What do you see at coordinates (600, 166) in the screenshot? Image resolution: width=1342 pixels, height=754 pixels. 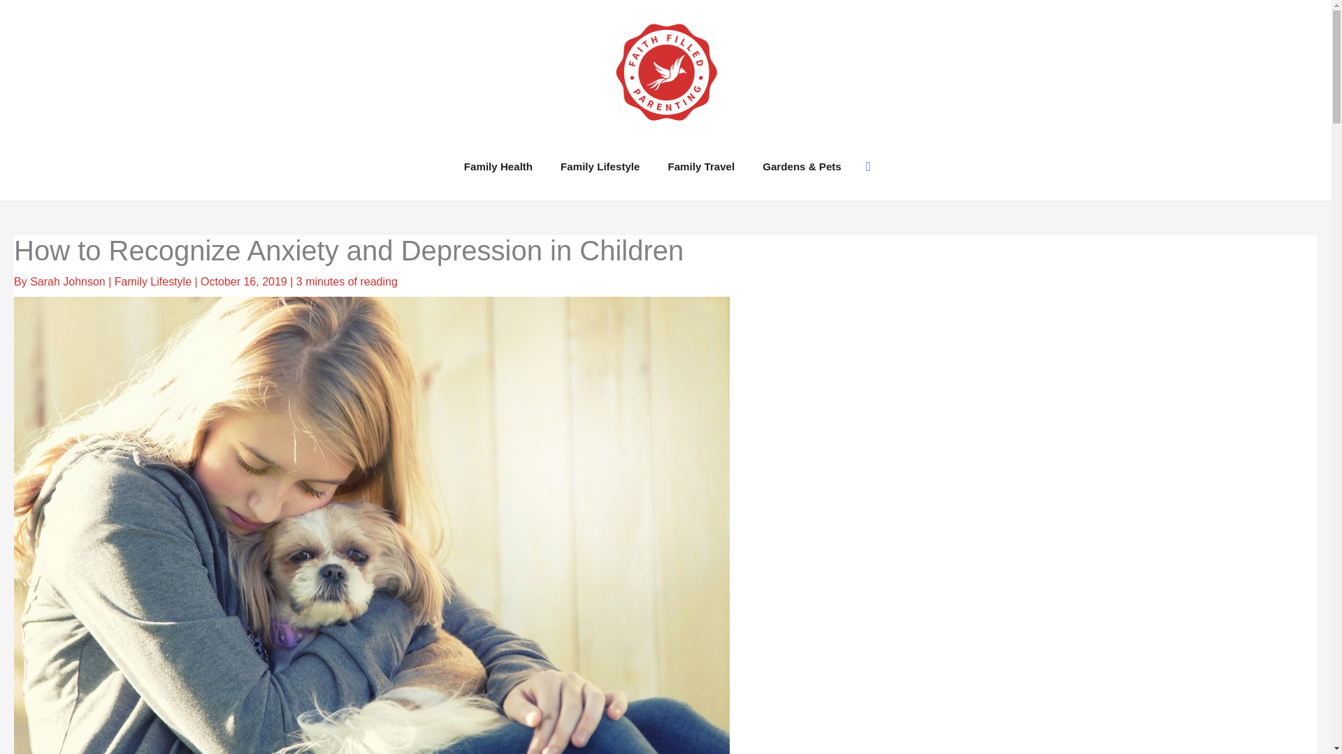 I see `Family Lifestyle` at bounding box center [600, 166].